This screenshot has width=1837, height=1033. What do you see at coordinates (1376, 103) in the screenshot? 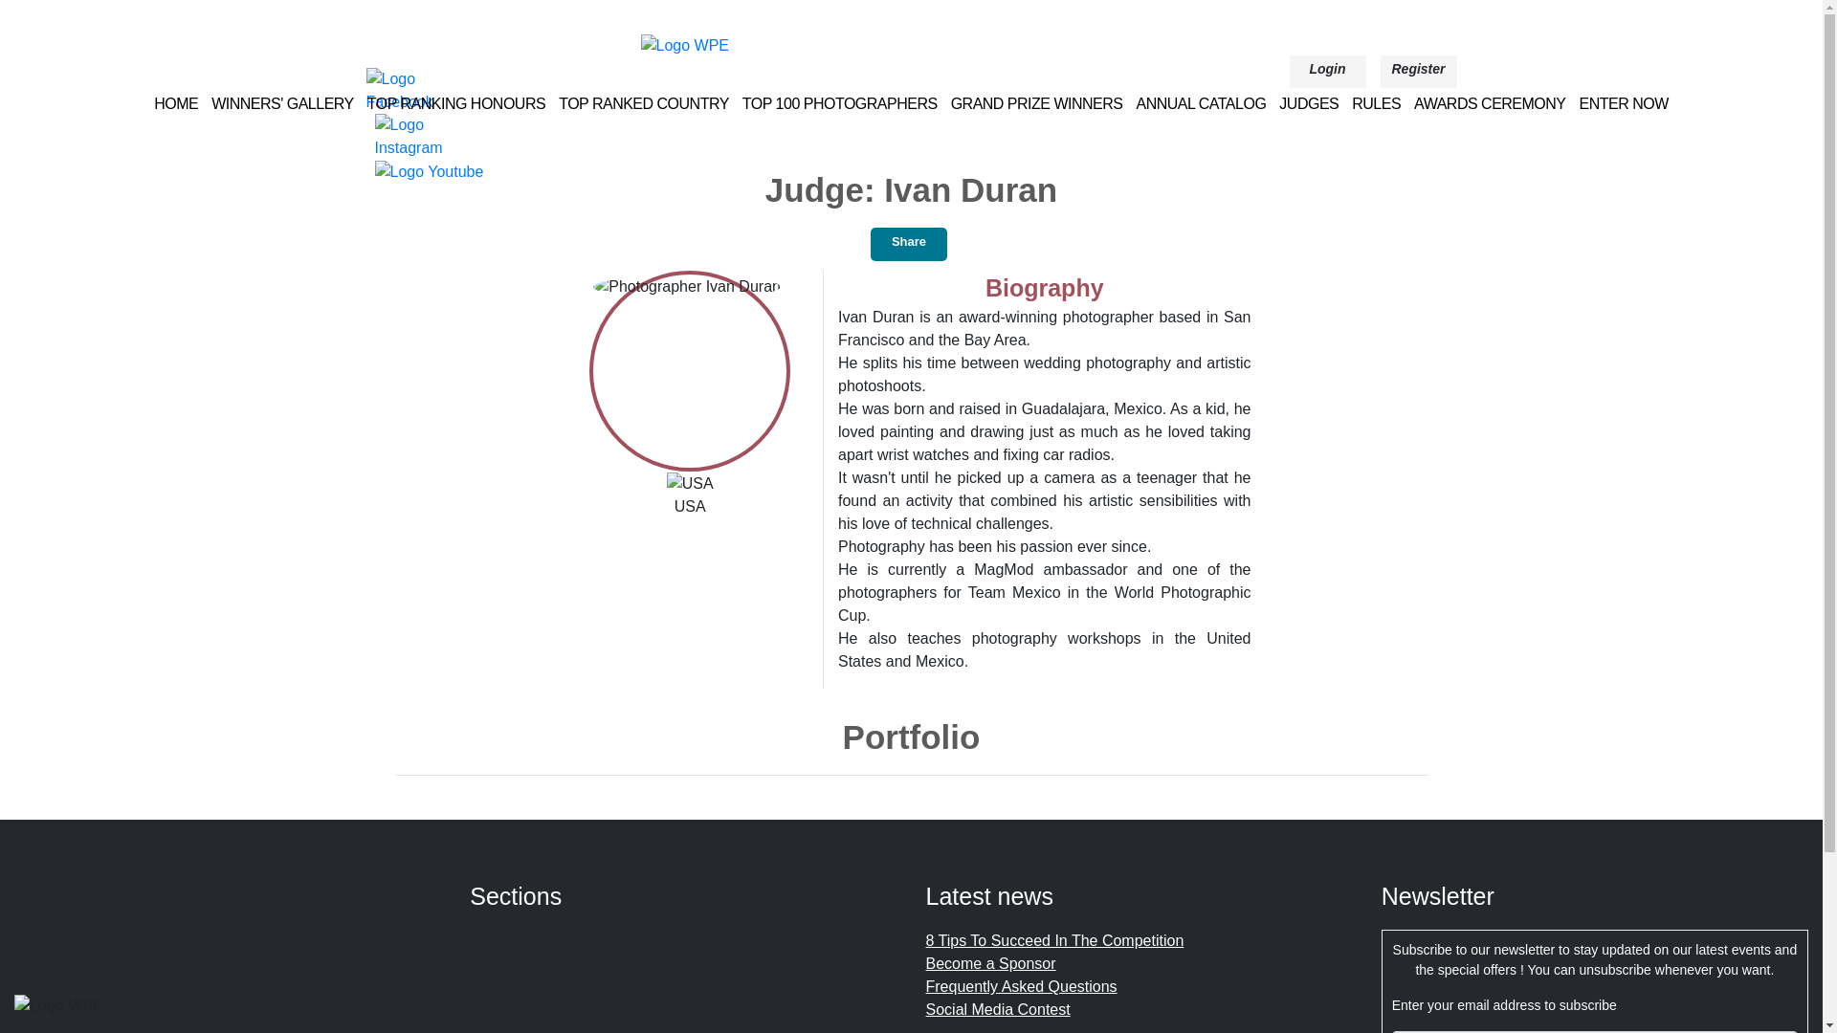
I see `RULES` at bounding box center [1376, 103].